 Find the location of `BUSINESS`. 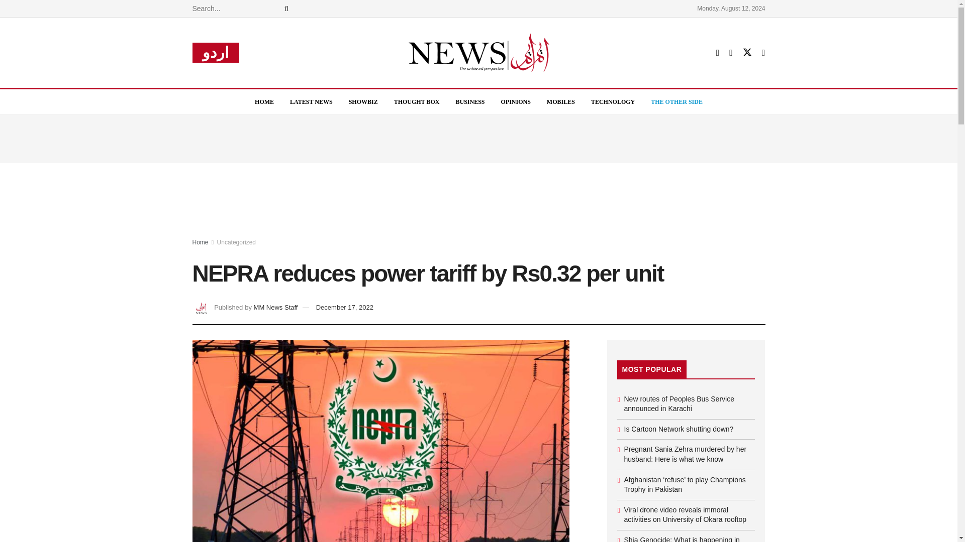

BUSINESS is located at coordinates (469, 101).